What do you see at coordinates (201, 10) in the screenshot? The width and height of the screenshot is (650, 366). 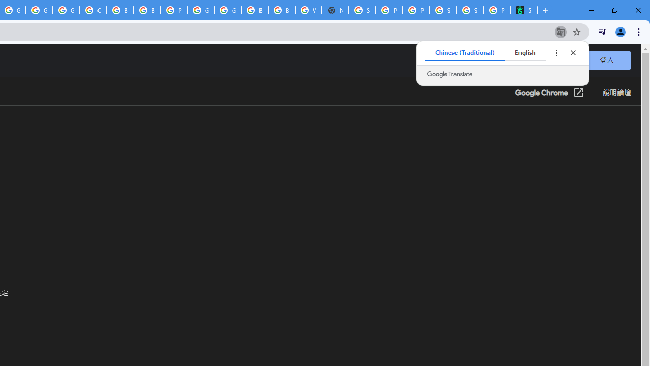 I see `Google Cloud Platform` at bounding box center [201, 10].